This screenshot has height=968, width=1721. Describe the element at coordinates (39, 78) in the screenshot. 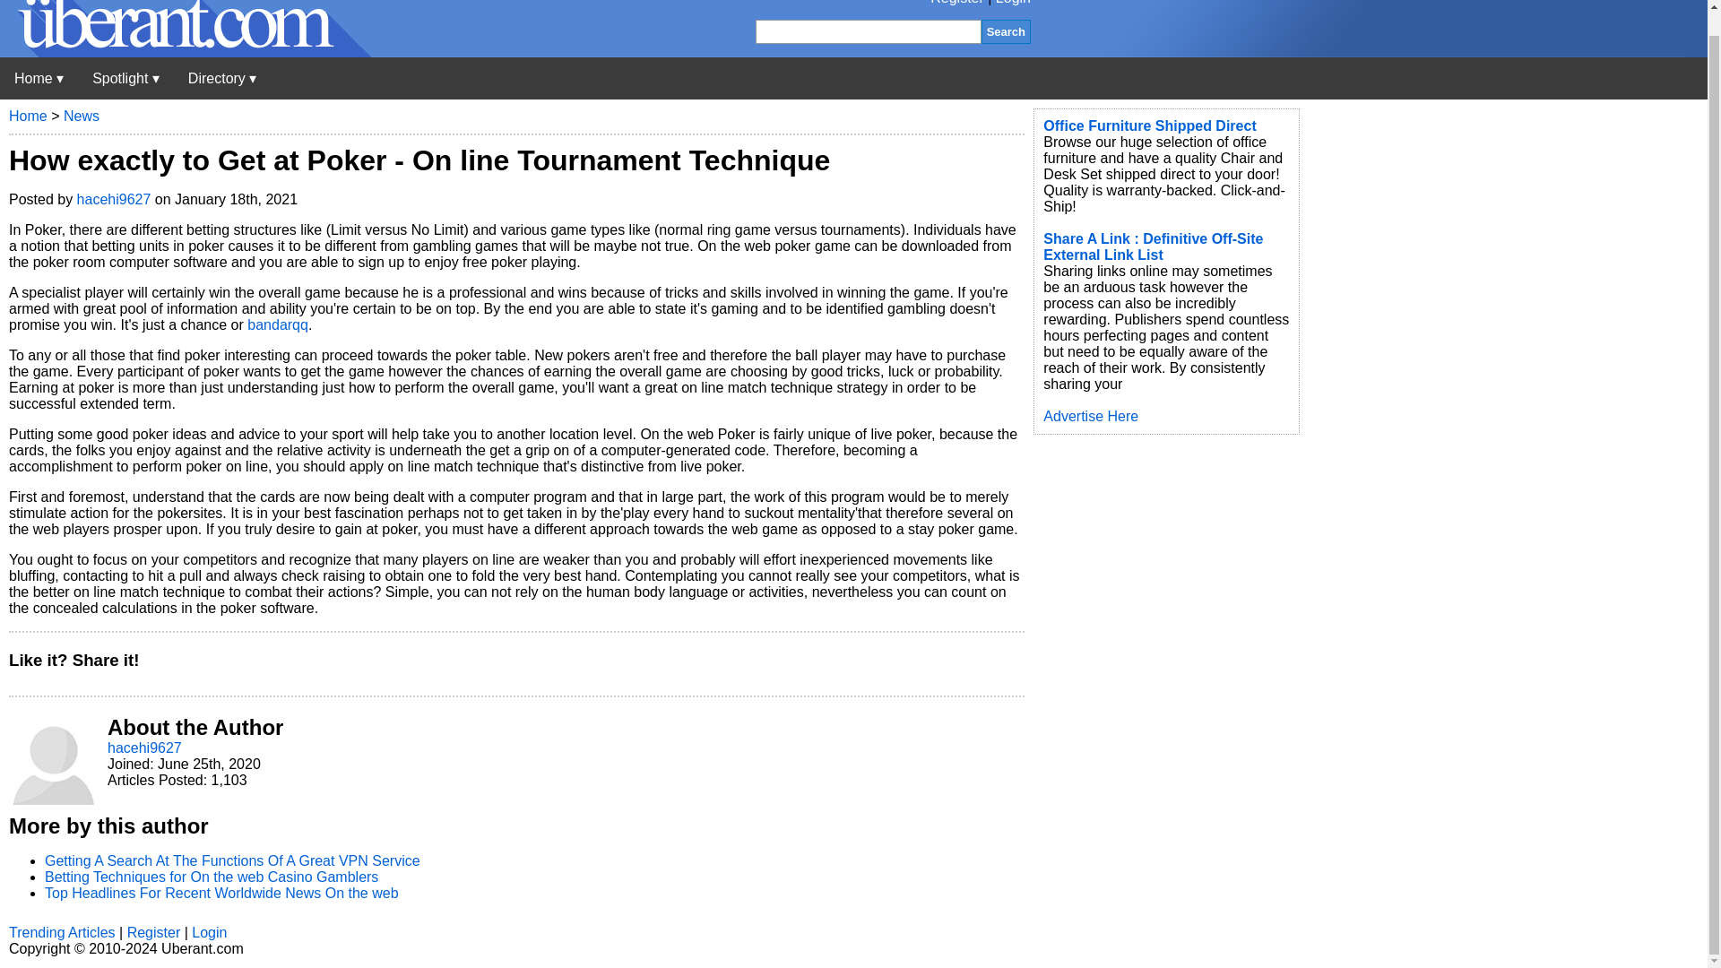

I see `Uberant` at that location.